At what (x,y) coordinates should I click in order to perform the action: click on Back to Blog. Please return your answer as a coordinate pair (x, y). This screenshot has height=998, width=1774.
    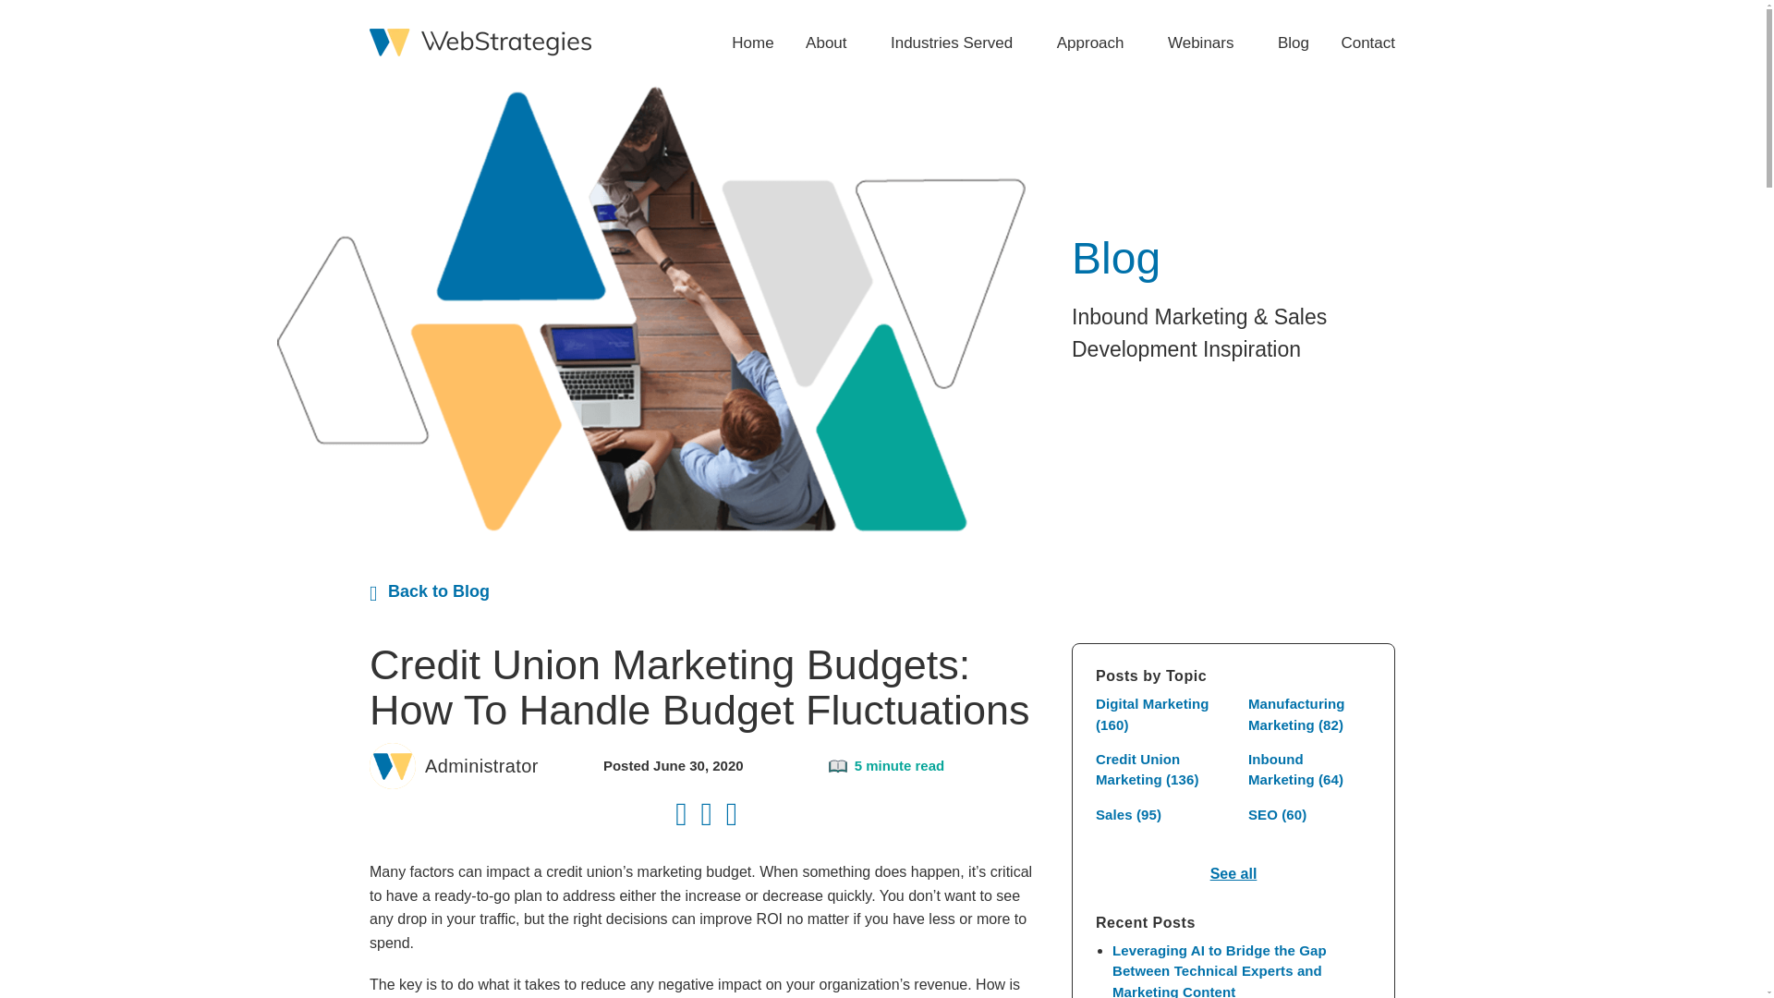
    Looking at the image, I should click on (429, 591).